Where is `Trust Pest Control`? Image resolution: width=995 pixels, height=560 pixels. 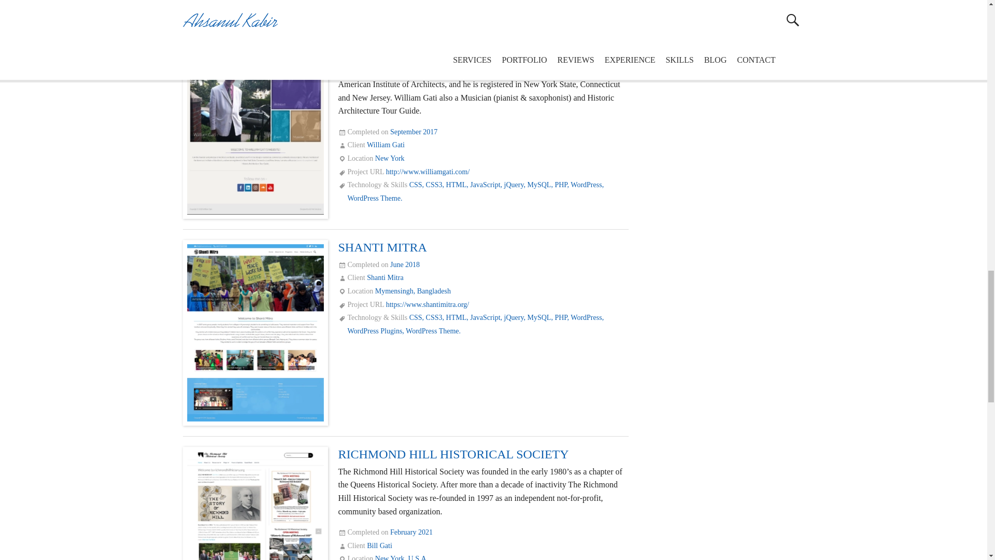 Trust Pest Control is located at coordinates (255, 4).